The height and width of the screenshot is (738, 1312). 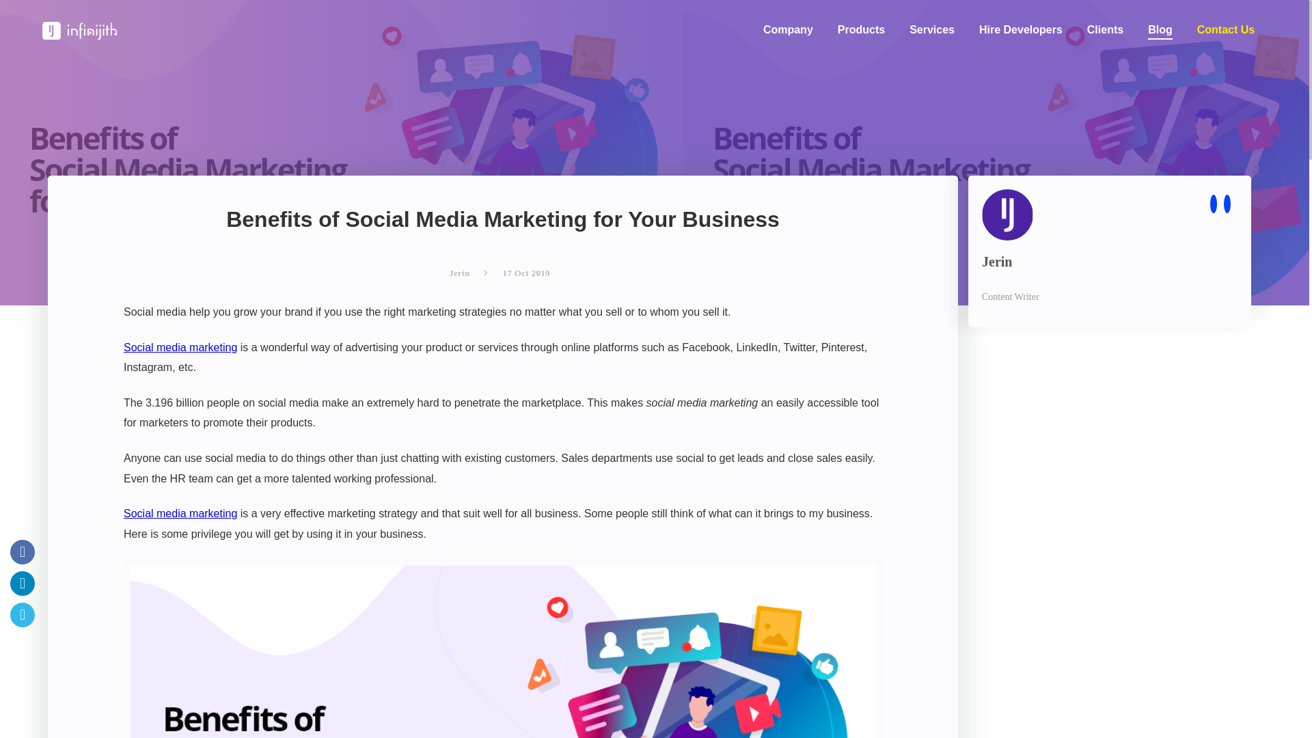 What do you see at coordinates (1225, 23) in the screenshot?
I see `Contact Us` at bounding box center [1225, 23].